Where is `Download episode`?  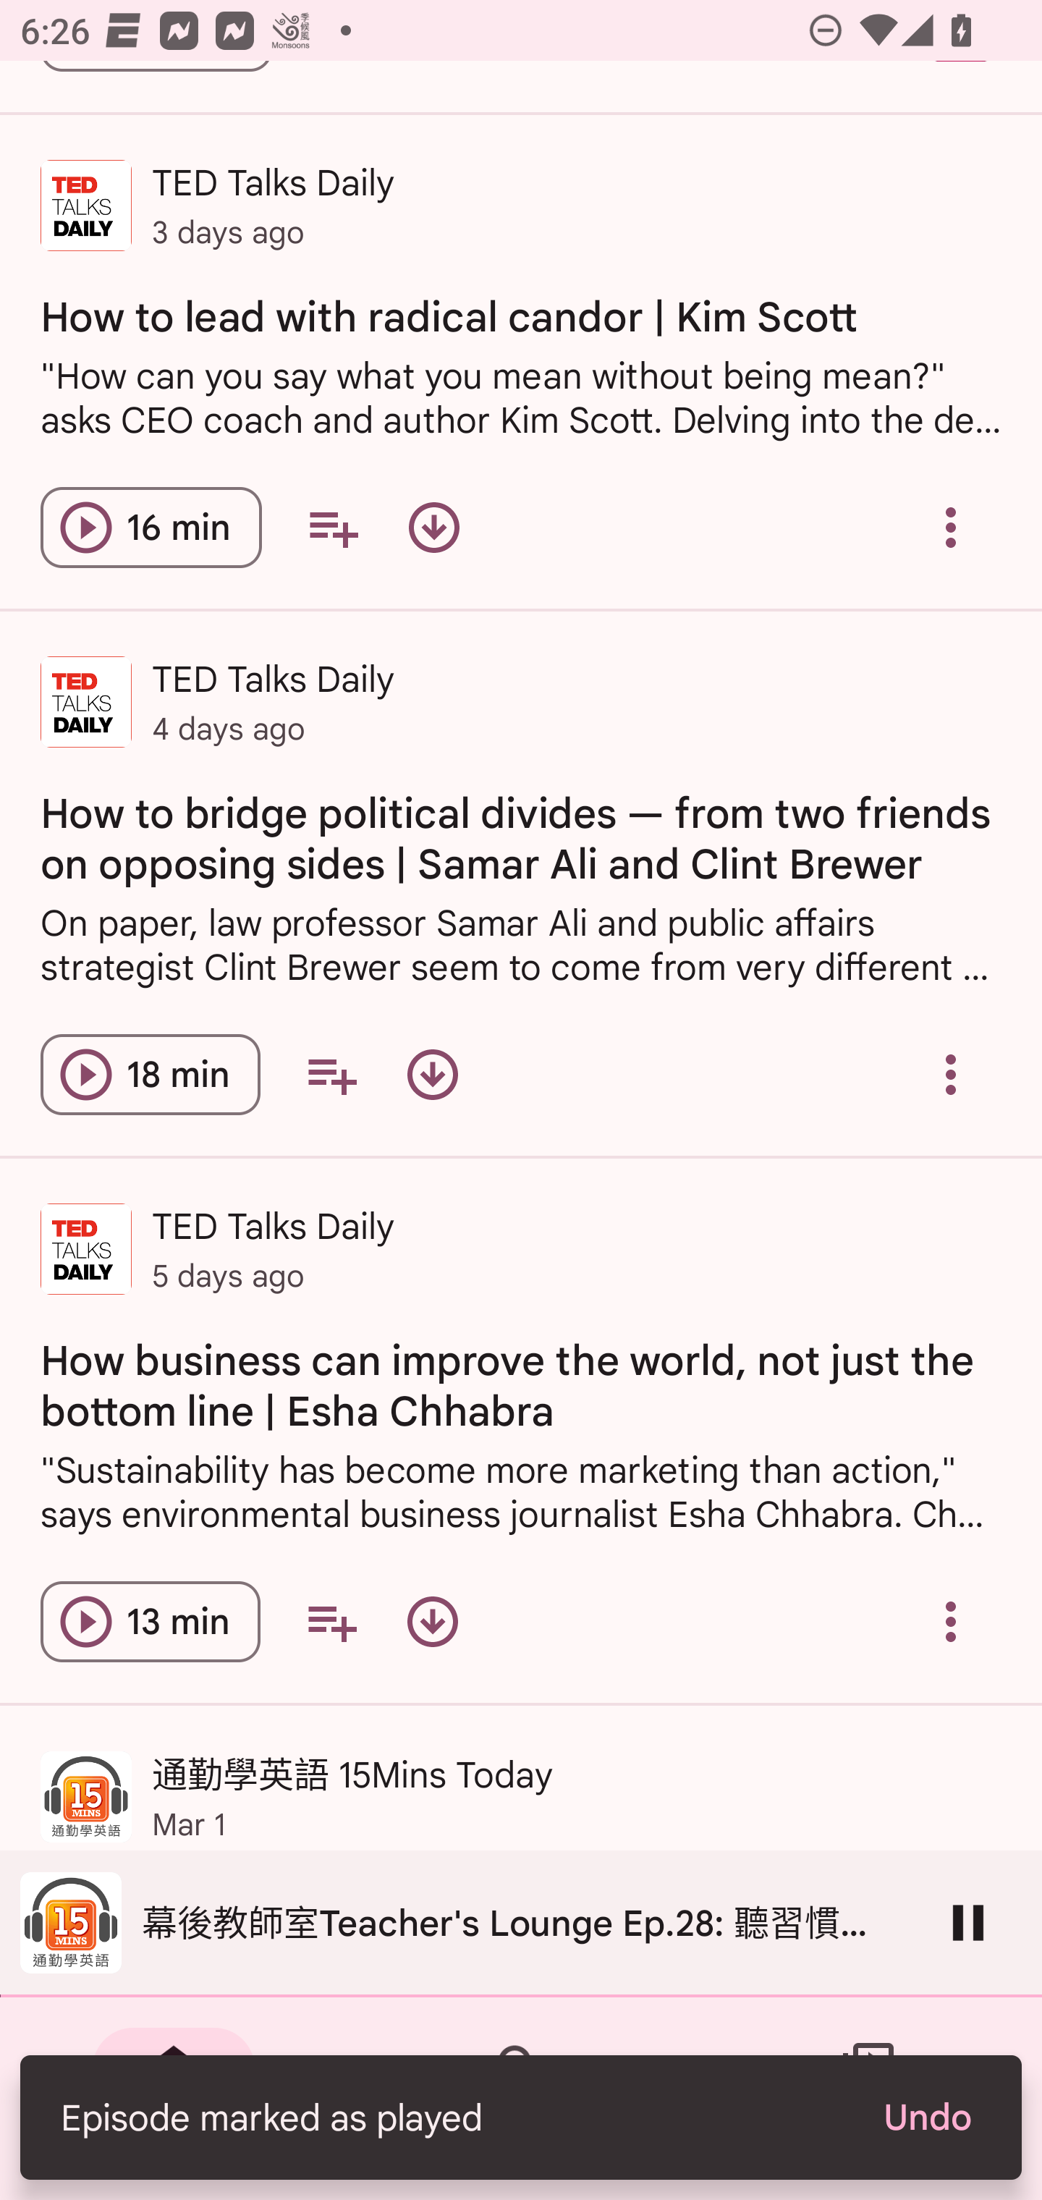 Download episode is located at coordinates (433, 1074).